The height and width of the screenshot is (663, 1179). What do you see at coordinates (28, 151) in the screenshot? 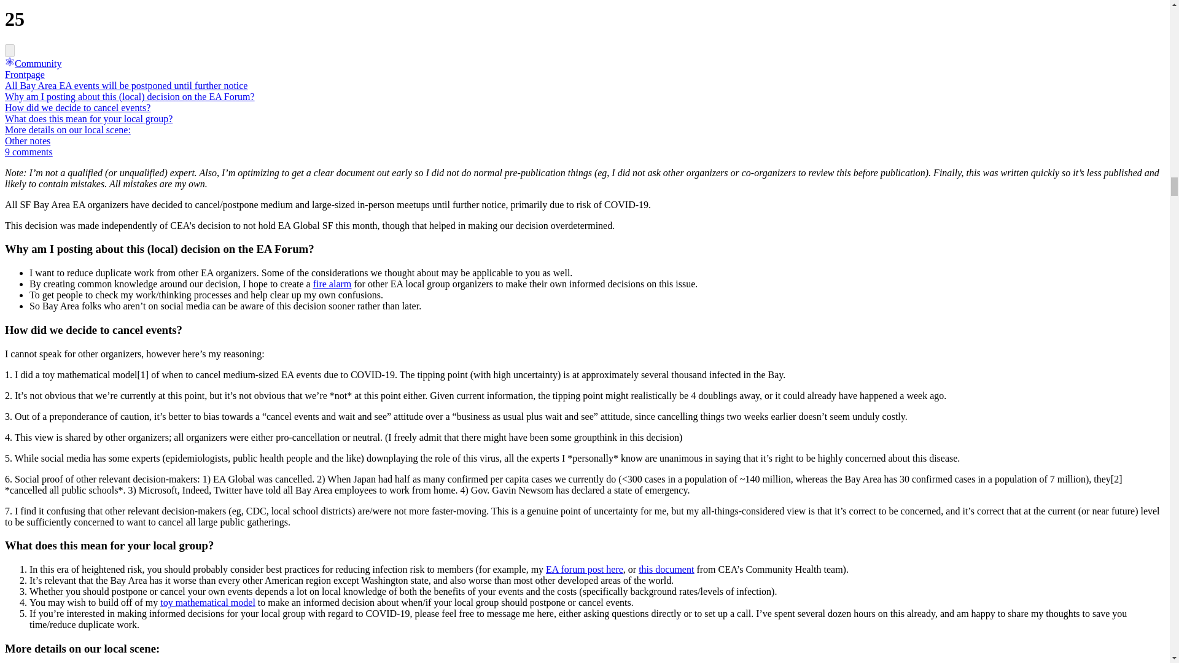
I see `9 comments` at bounding box center [28, 151].